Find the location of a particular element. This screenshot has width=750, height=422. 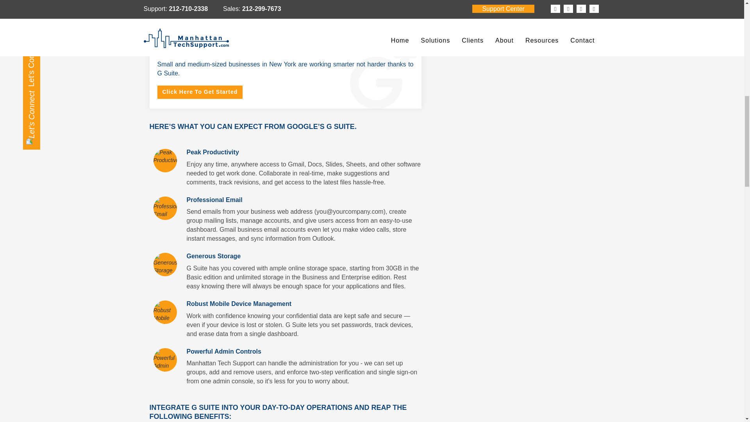

Generous Storage is located at coordinates (164, 263).